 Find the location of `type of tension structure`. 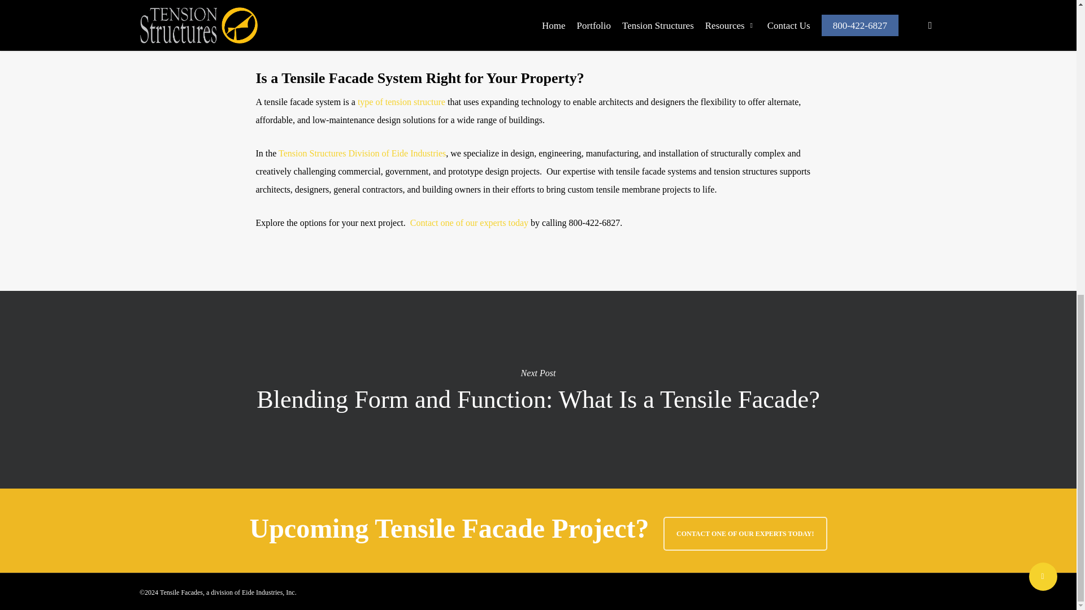

type of tension structure is located at coordinates (401, 102).